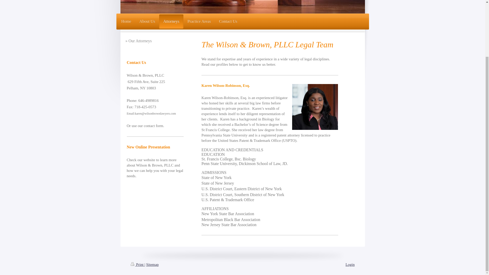 The height and width of the screenshot is (275, 489). What do you see at coordinates (126, 22) in the screenshot?
I see `Home` at bounding box center [126, 22].